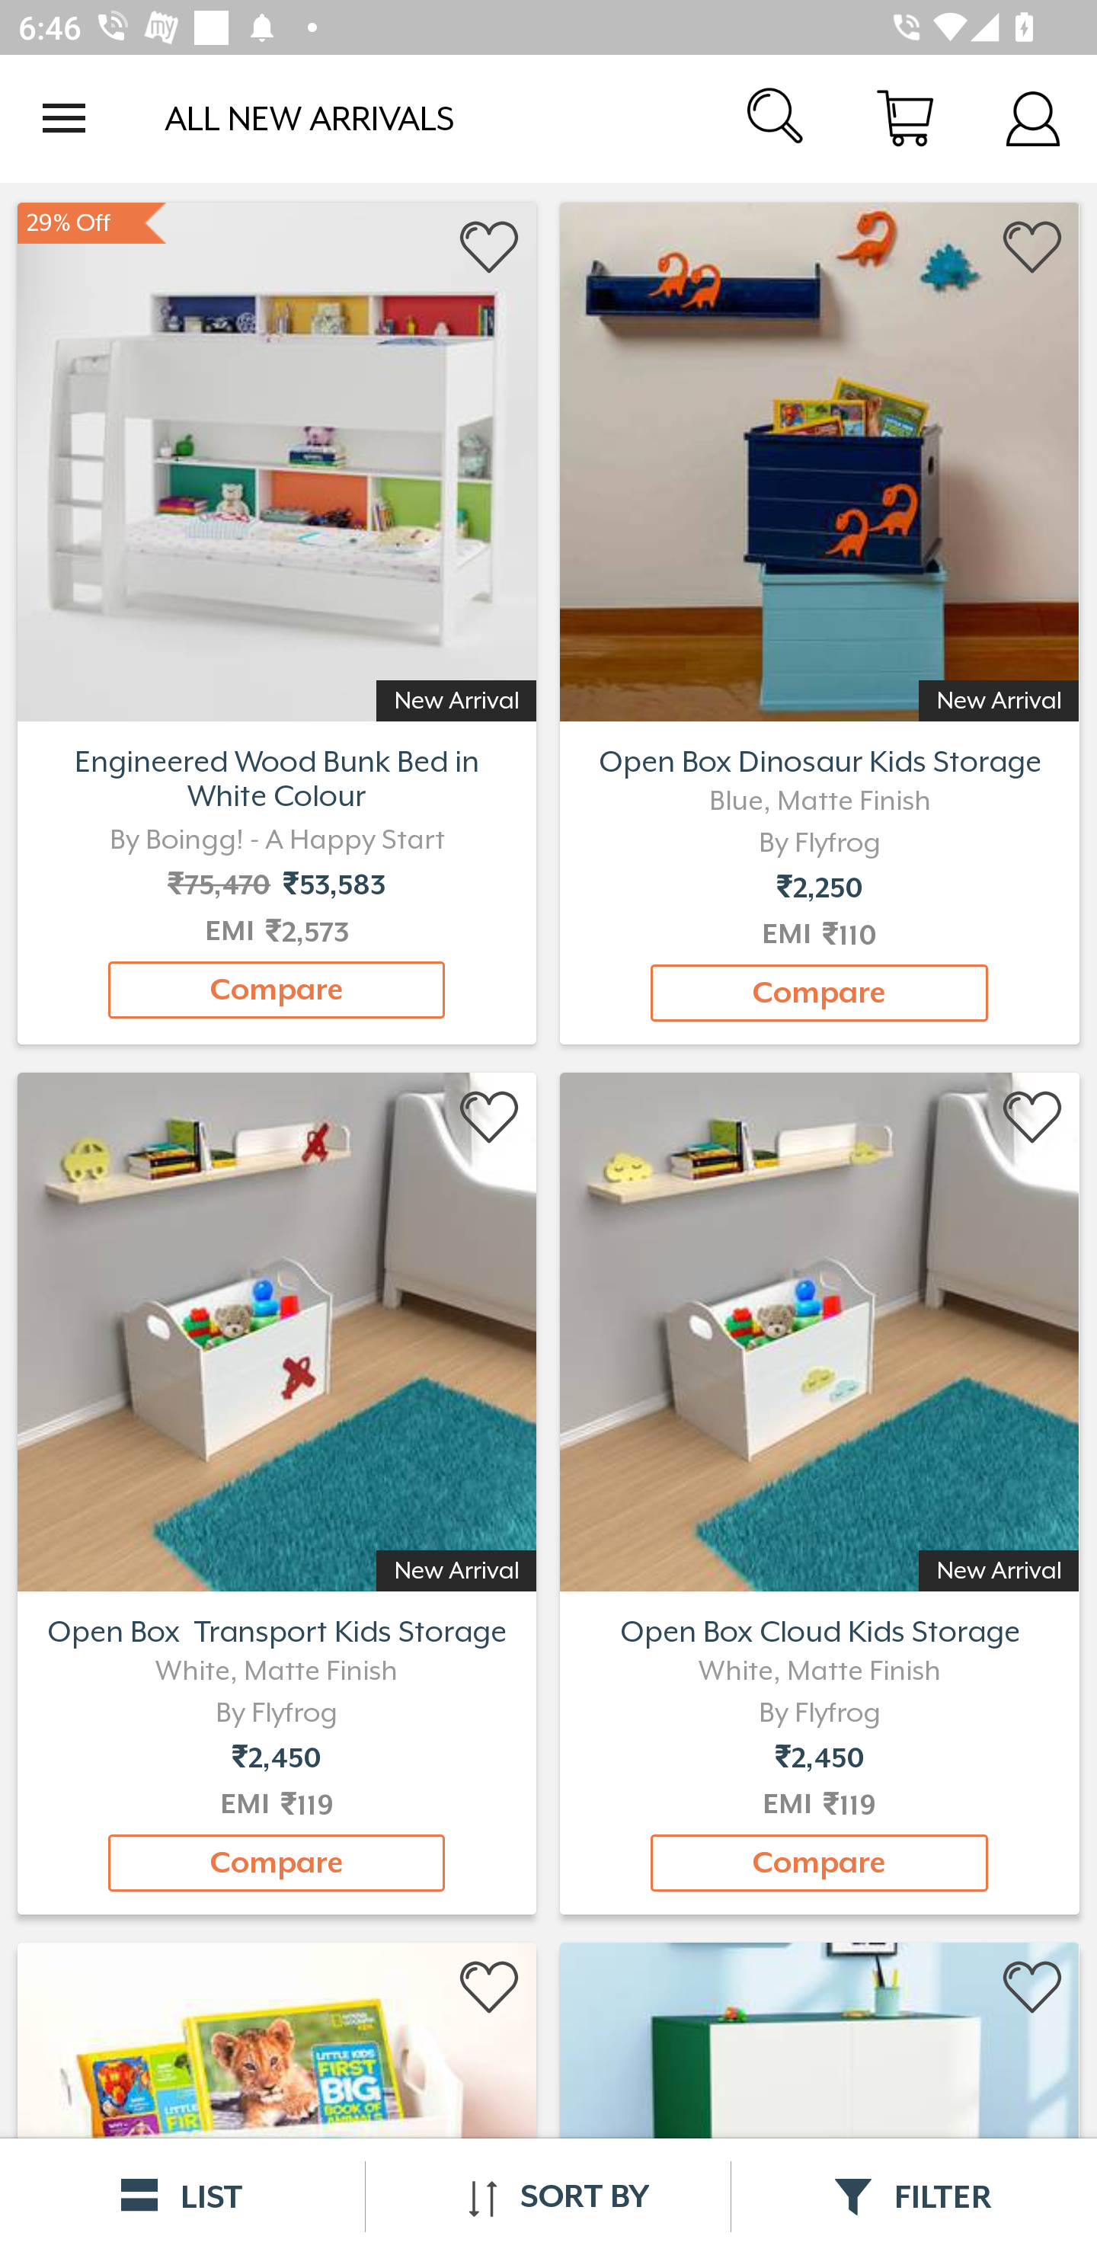  I want to click on  FILTER, so click(914, 2196).